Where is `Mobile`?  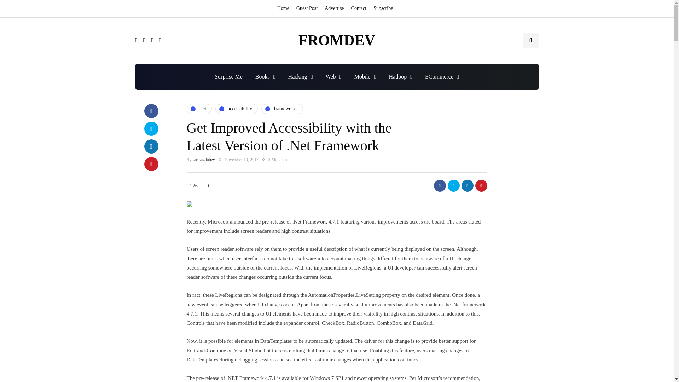 Mobile is located at coordinates (365, 76).